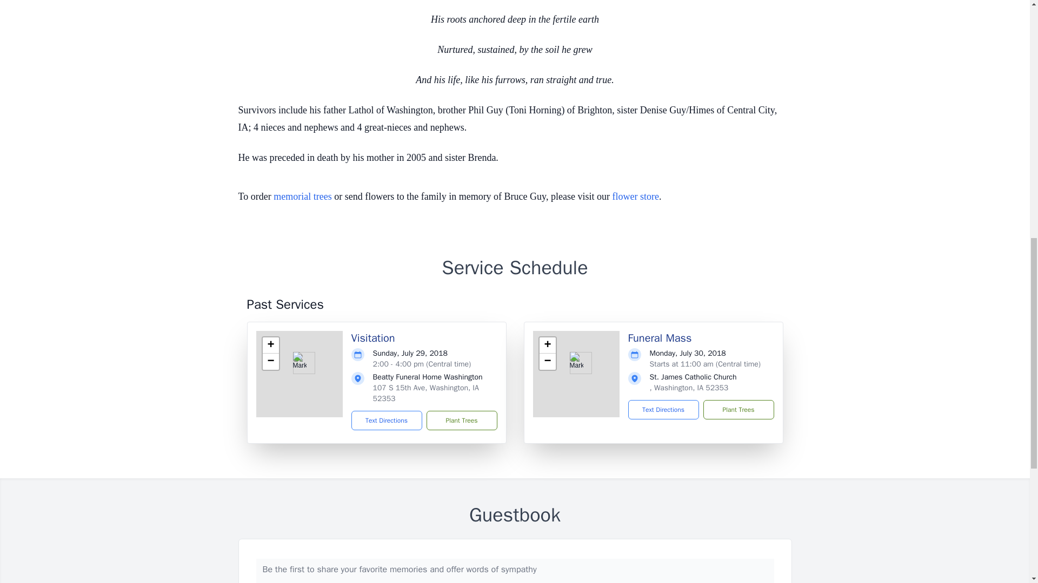 Image resolution: width=1038 pixels, height=583 pixels. I want to click on Plant Trees, so click(461, 421).